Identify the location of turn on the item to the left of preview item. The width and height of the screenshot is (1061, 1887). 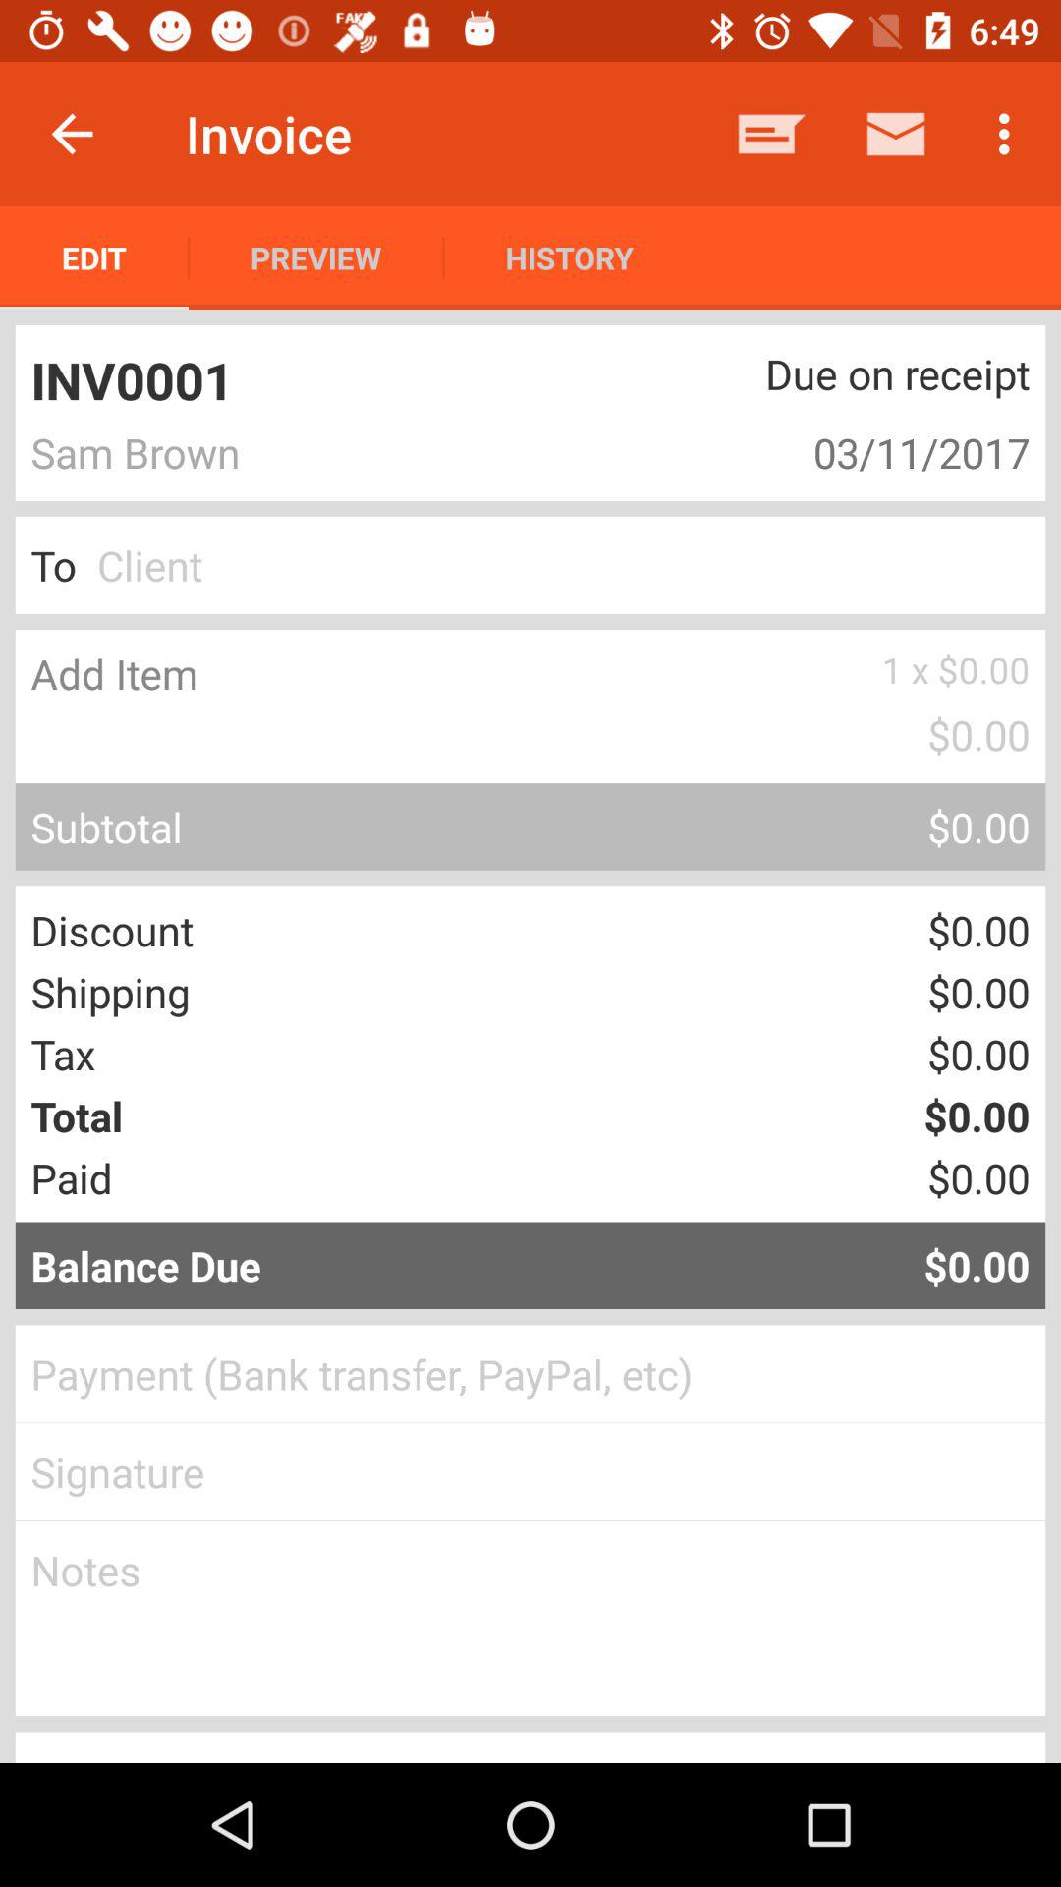
(94, 257).